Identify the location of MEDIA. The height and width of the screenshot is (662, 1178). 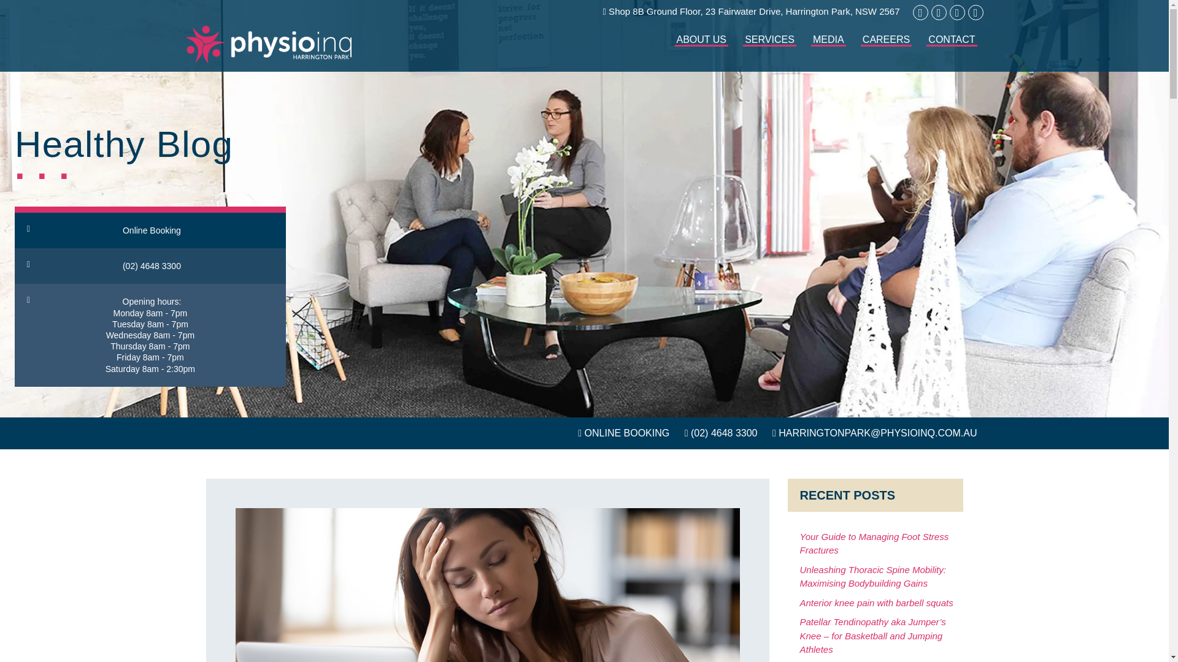
(828, 48).